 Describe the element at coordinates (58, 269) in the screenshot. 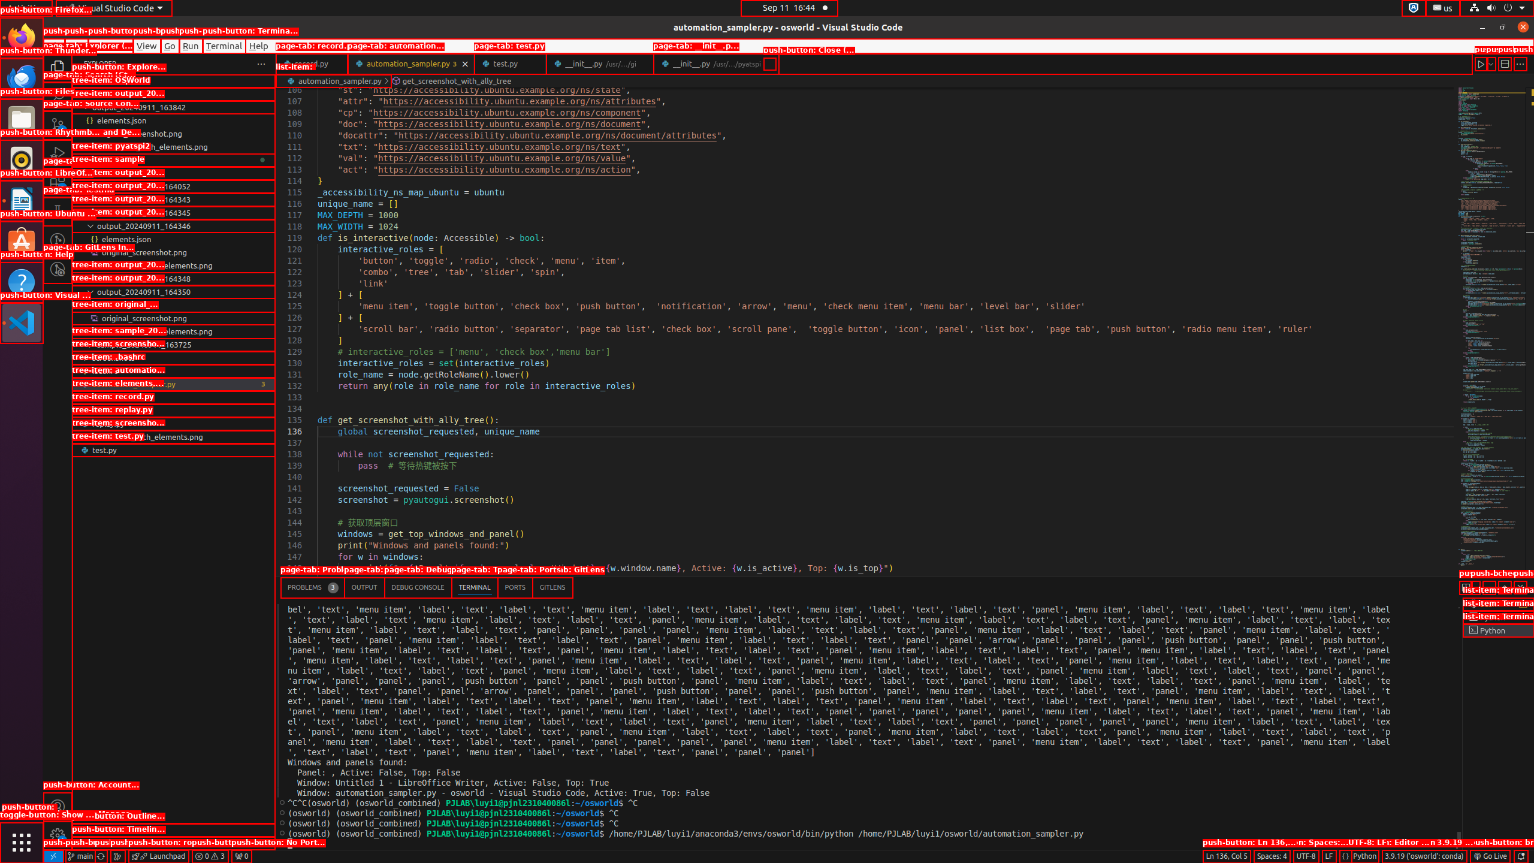

I see `GitLens Inspect` at that location.